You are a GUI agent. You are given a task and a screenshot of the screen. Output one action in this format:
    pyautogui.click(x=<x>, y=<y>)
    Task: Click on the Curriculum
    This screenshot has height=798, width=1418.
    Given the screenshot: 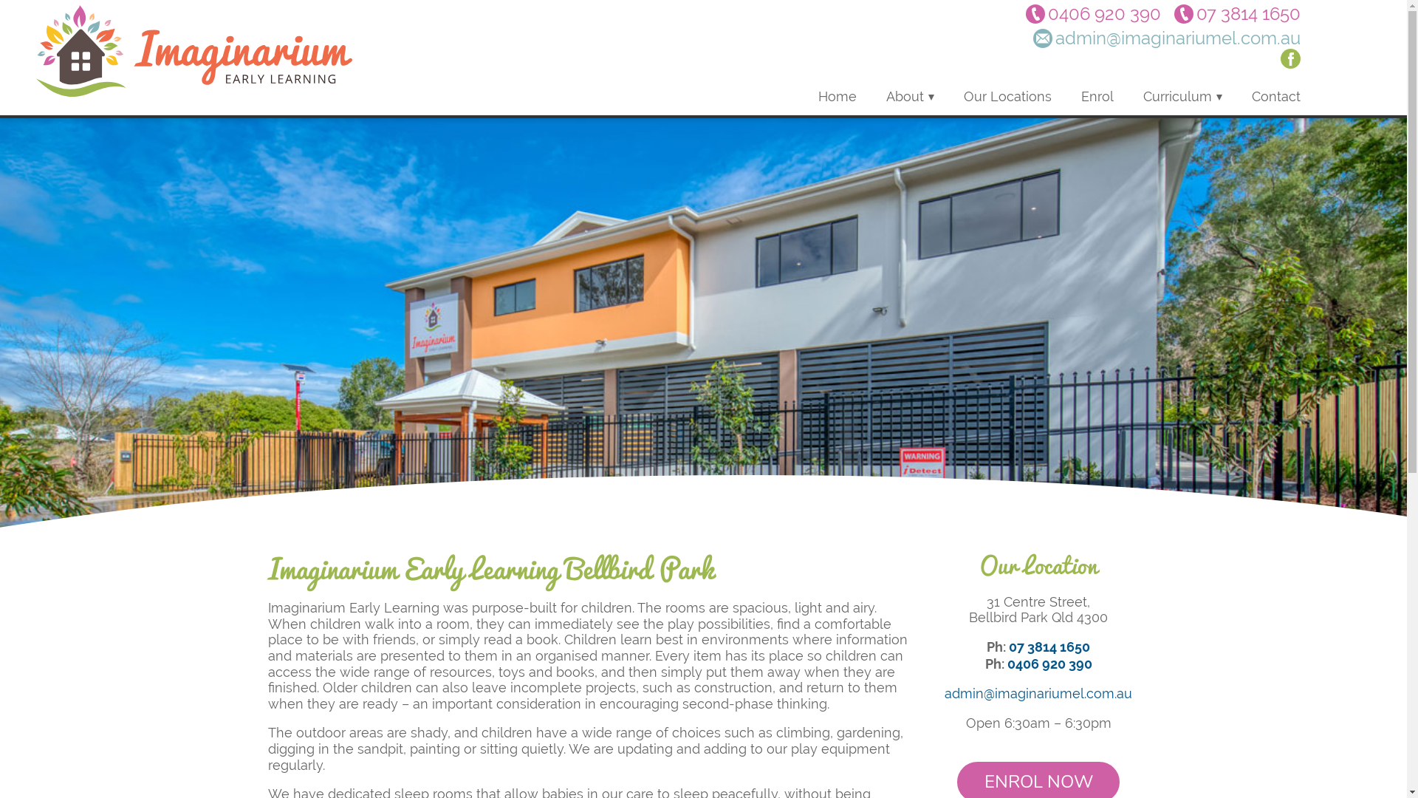 What is the action you would take?
    pyautogui.click(x=1183, y=96)
    